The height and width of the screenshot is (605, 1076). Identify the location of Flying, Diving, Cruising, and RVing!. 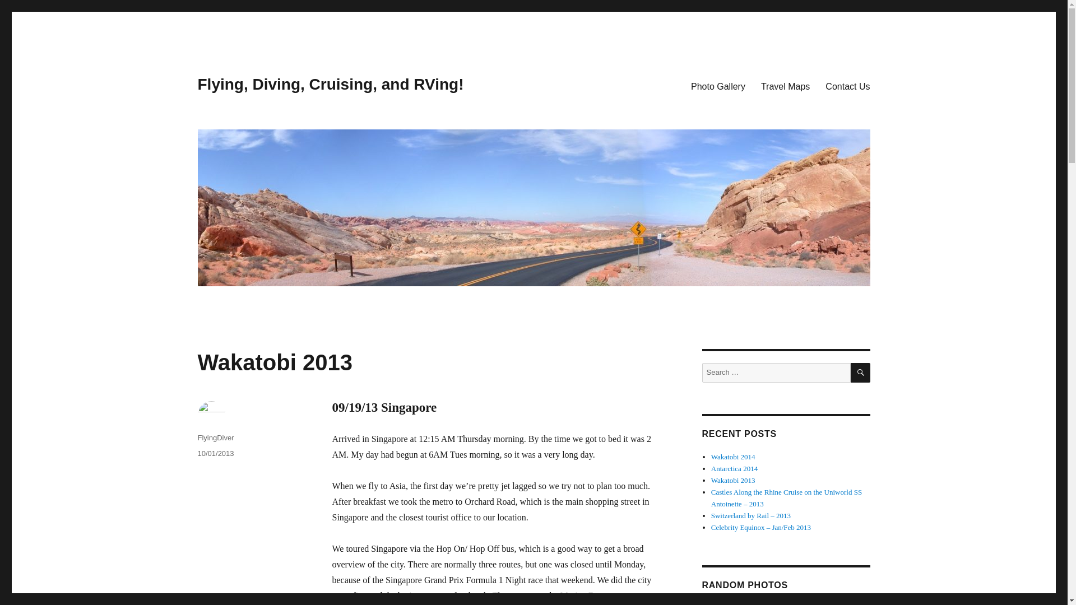
(330, 84).